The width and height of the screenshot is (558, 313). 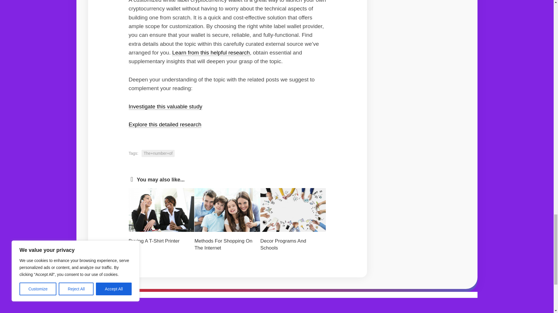 What do you see at coordinates (223, 244) in the screenshot?
I see `Methods For Shopping On The Internet` at bounding box center [223, 244].